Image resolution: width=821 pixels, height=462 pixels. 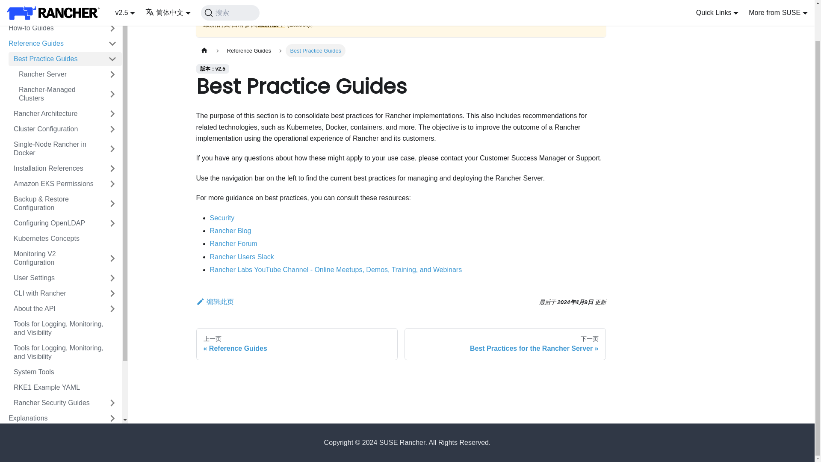 I want to click on How-to Guides, so click(x=53, y=28).